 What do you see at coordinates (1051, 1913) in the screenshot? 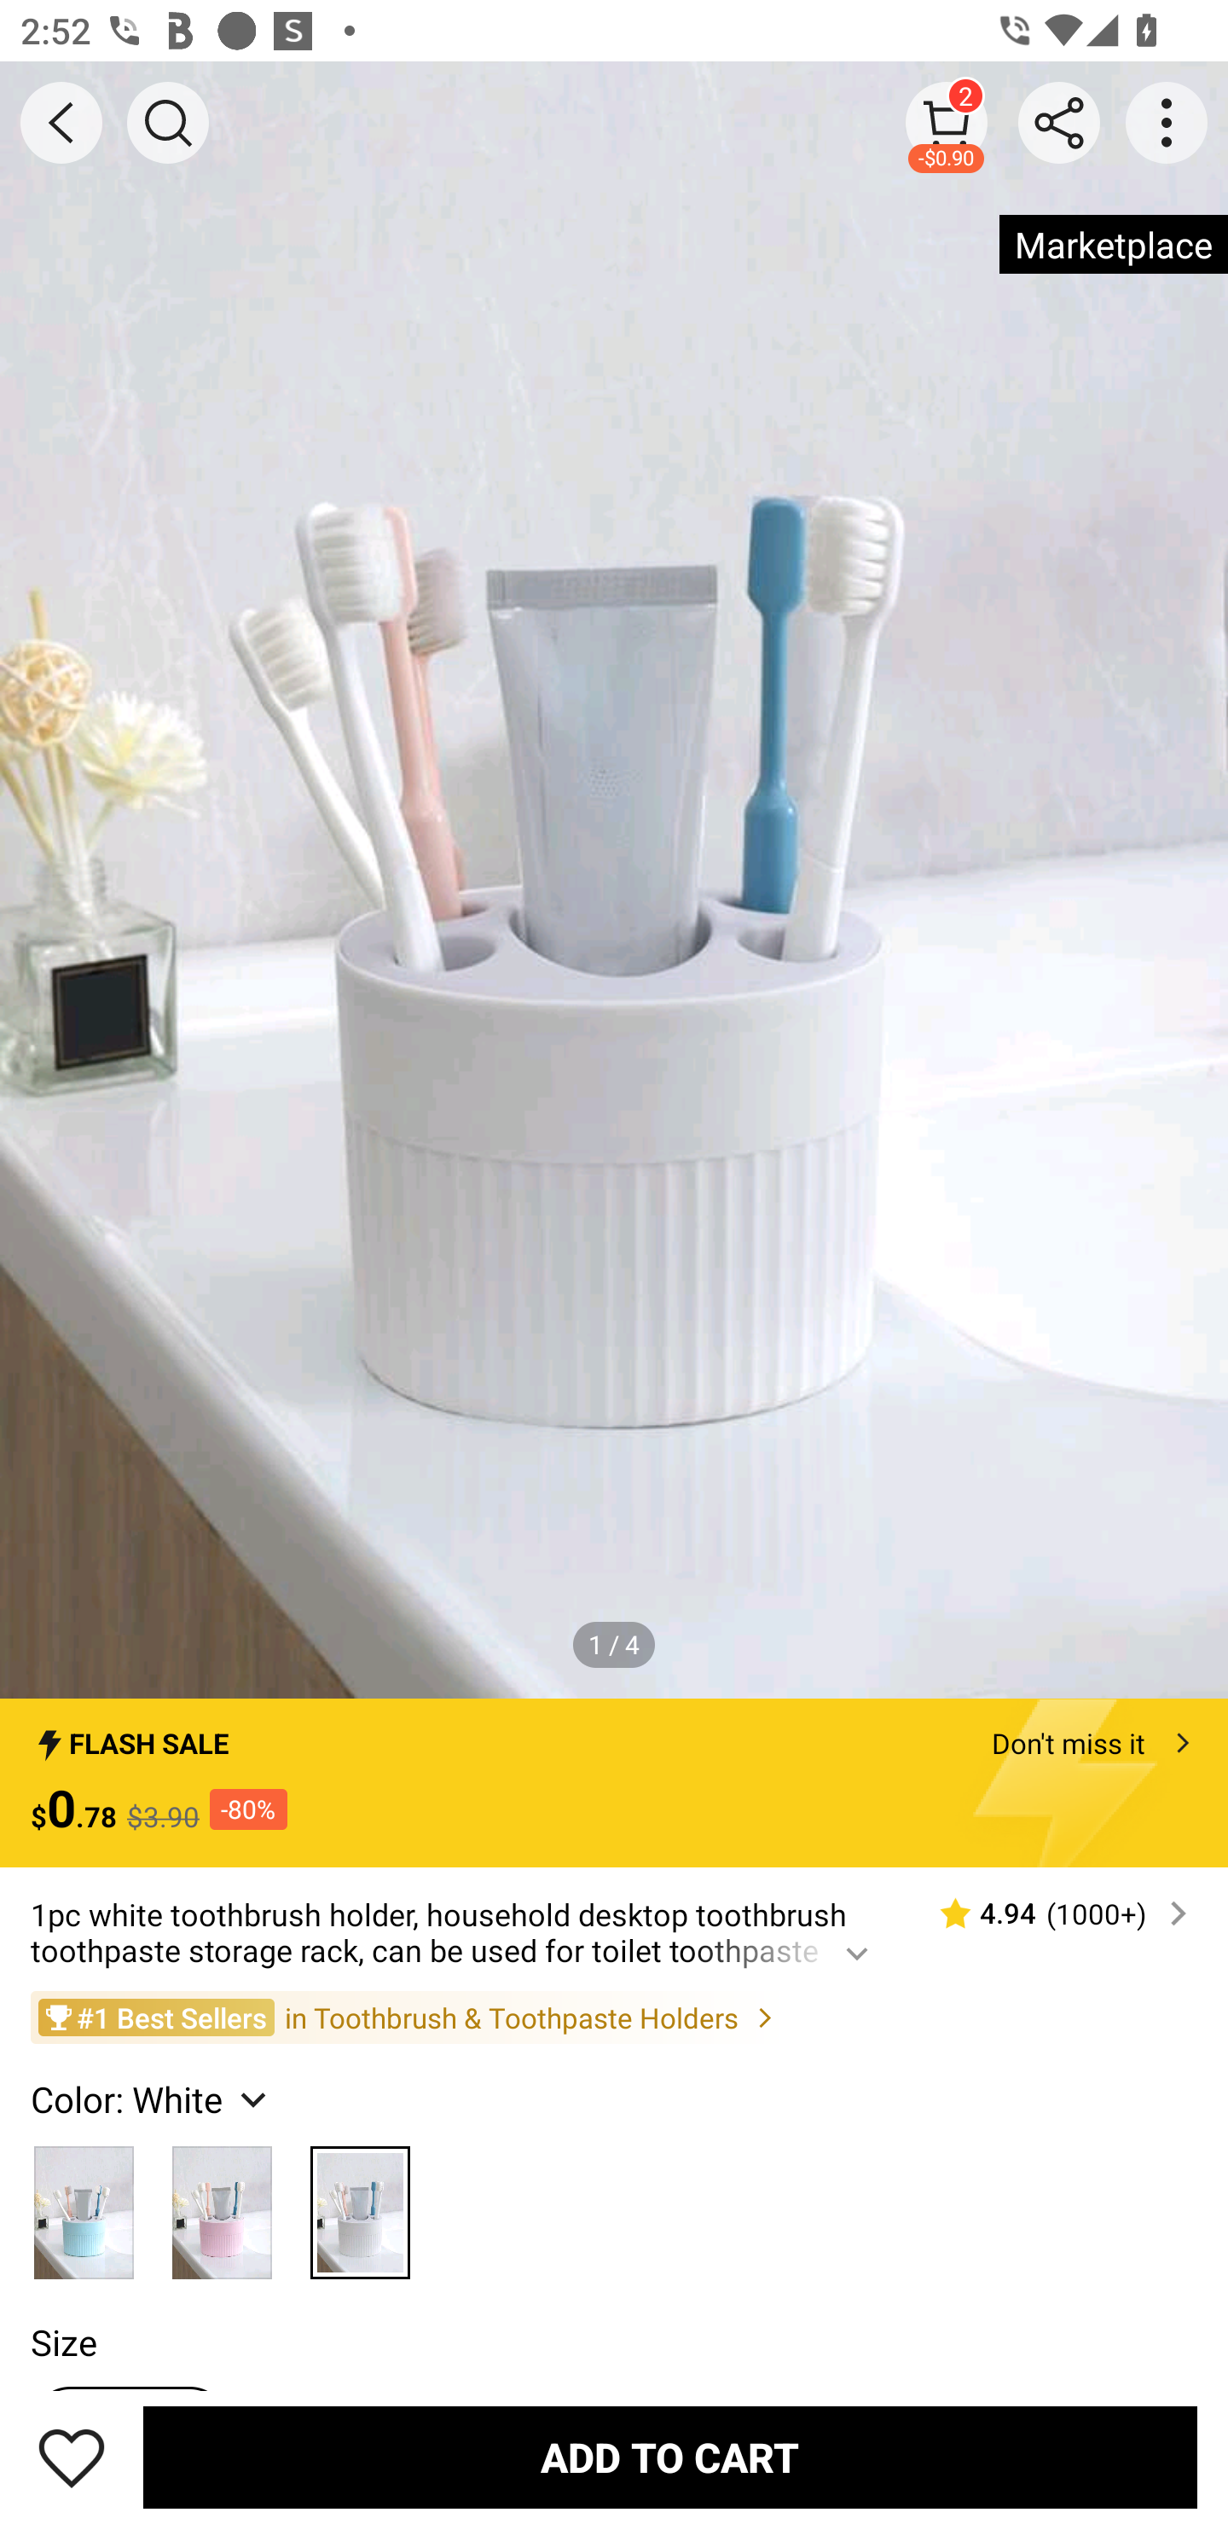
I see `4.94 (1000‎+)` at bounding box center [1051, 1913].